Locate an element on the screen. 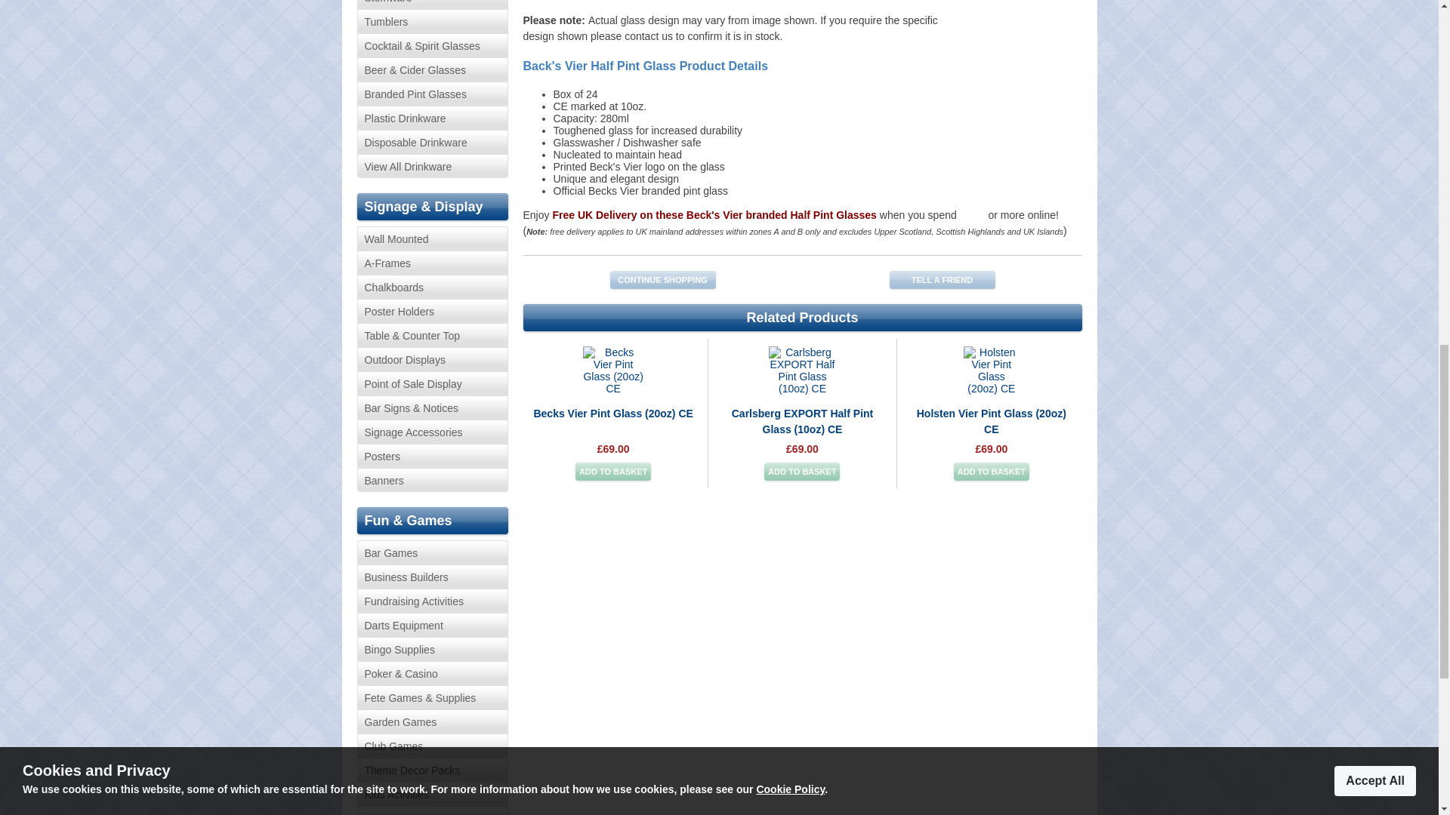 This screenshot has width=1450, height=815. Posters is located at coordinates (432, 455).